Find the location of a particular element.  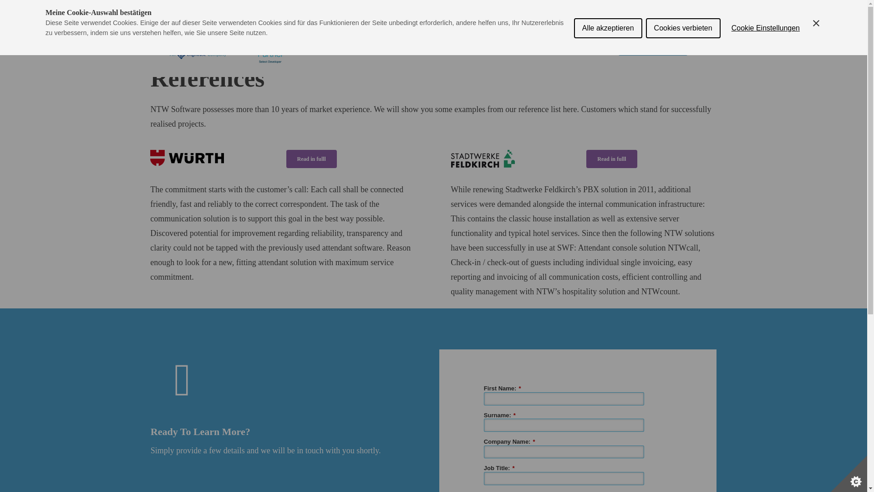

English is located at coordinates (659, 9).